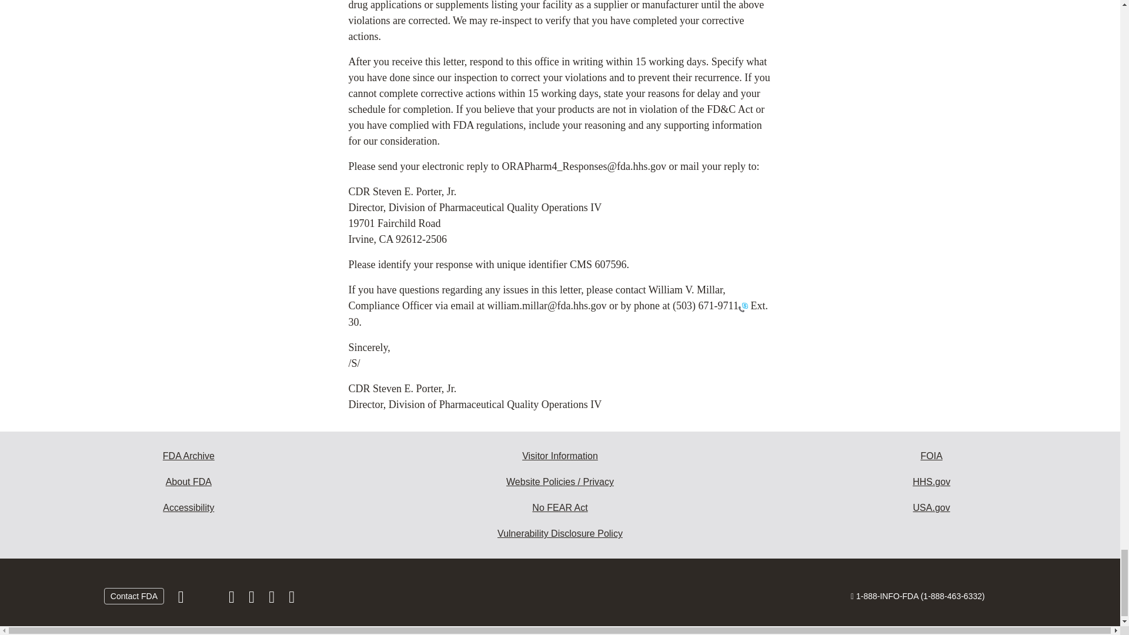 The image size is (1129, 635). Describe the element at coordinates (182, 600) in the screenshot. I see `Follow FDA on Facebook` at that location.